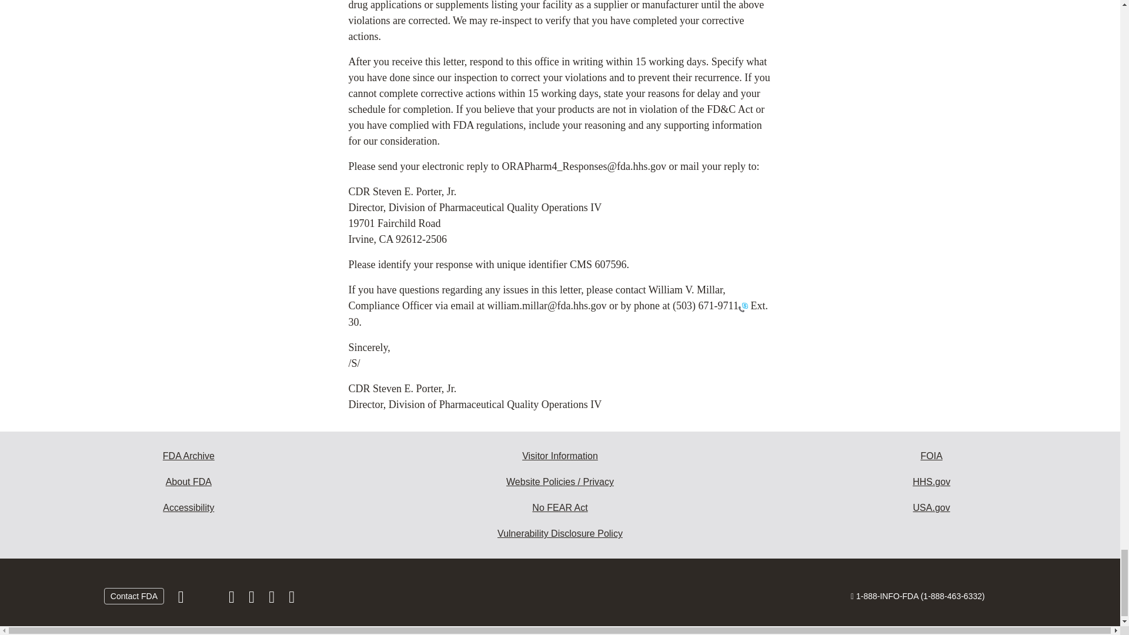 The image size is (1129, 635). Describe the element at coordinates (182, 600) in the screenshot. I see `Follow FDA on Facebook` at that location.